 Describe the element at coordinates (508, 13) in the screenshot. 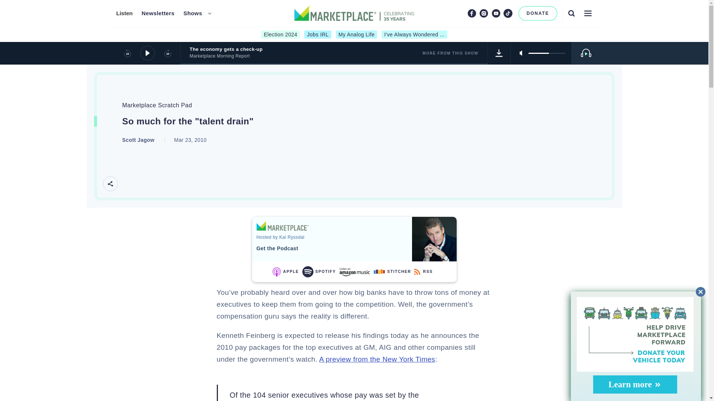

I see `TikTok` at that location.